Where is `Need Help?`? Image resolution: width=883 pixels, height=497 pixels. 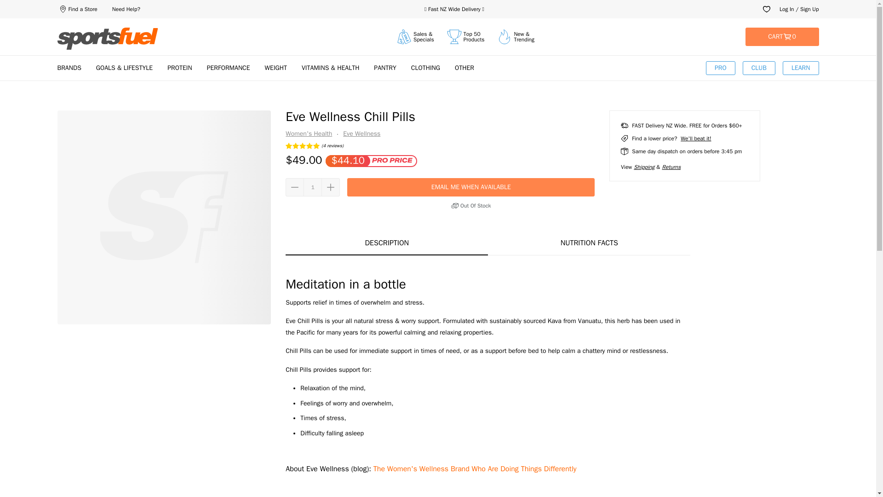
Need Help? is located at coordinates (126, 9).